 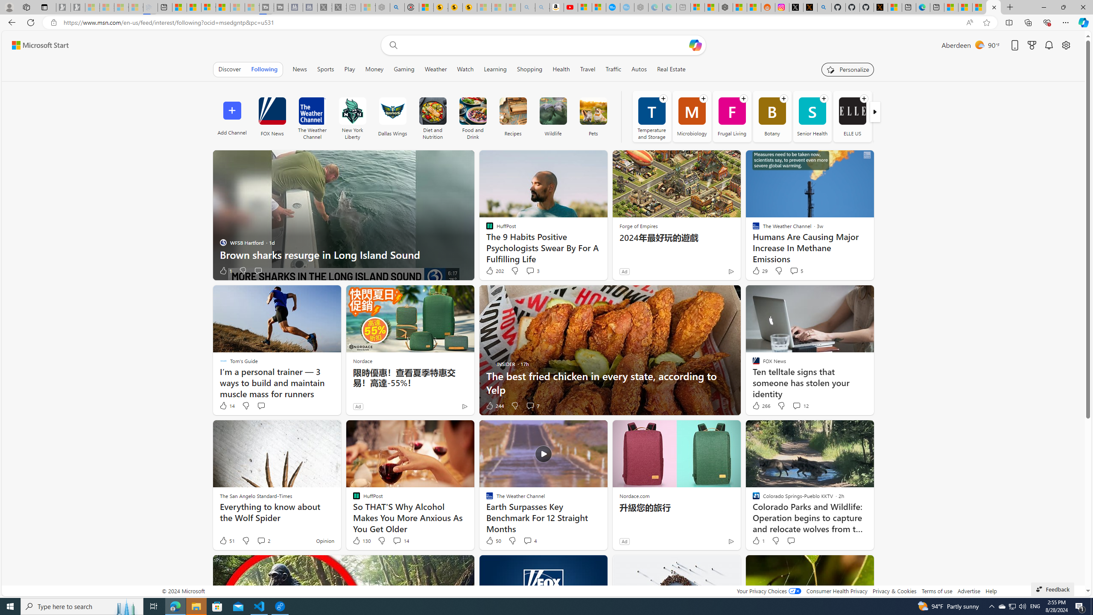 I want to click on Shanghai, China Weather trends | Microsoft Weather, so click(x=754, y=7).